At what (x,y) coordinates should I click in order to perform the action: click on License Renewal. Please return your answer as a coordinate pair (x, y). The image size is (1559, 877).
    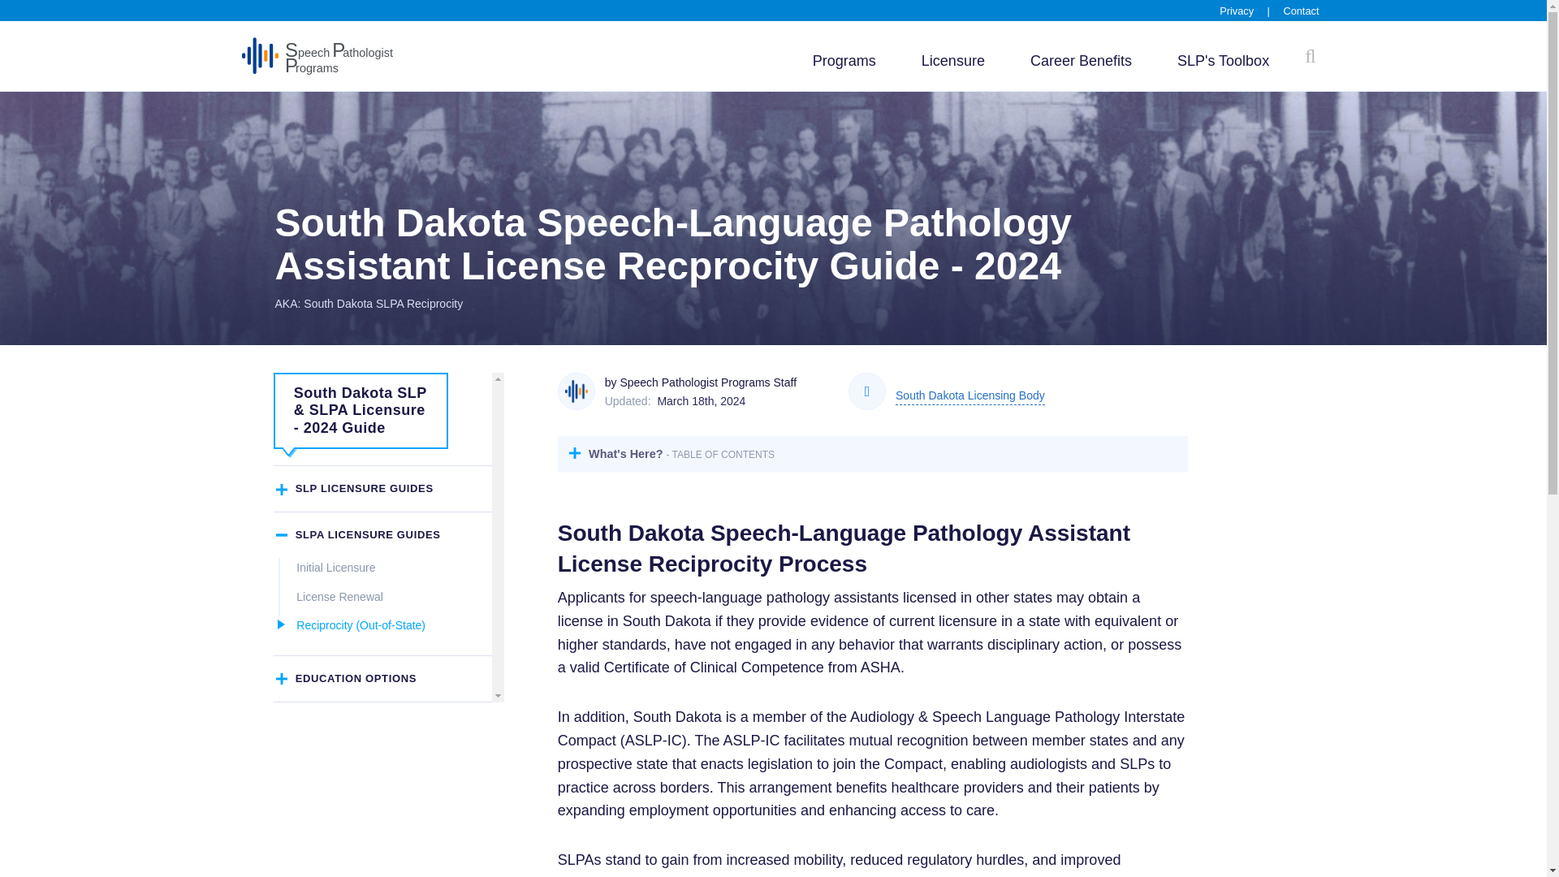
    Looking at the image, I should click on (1236, 11).